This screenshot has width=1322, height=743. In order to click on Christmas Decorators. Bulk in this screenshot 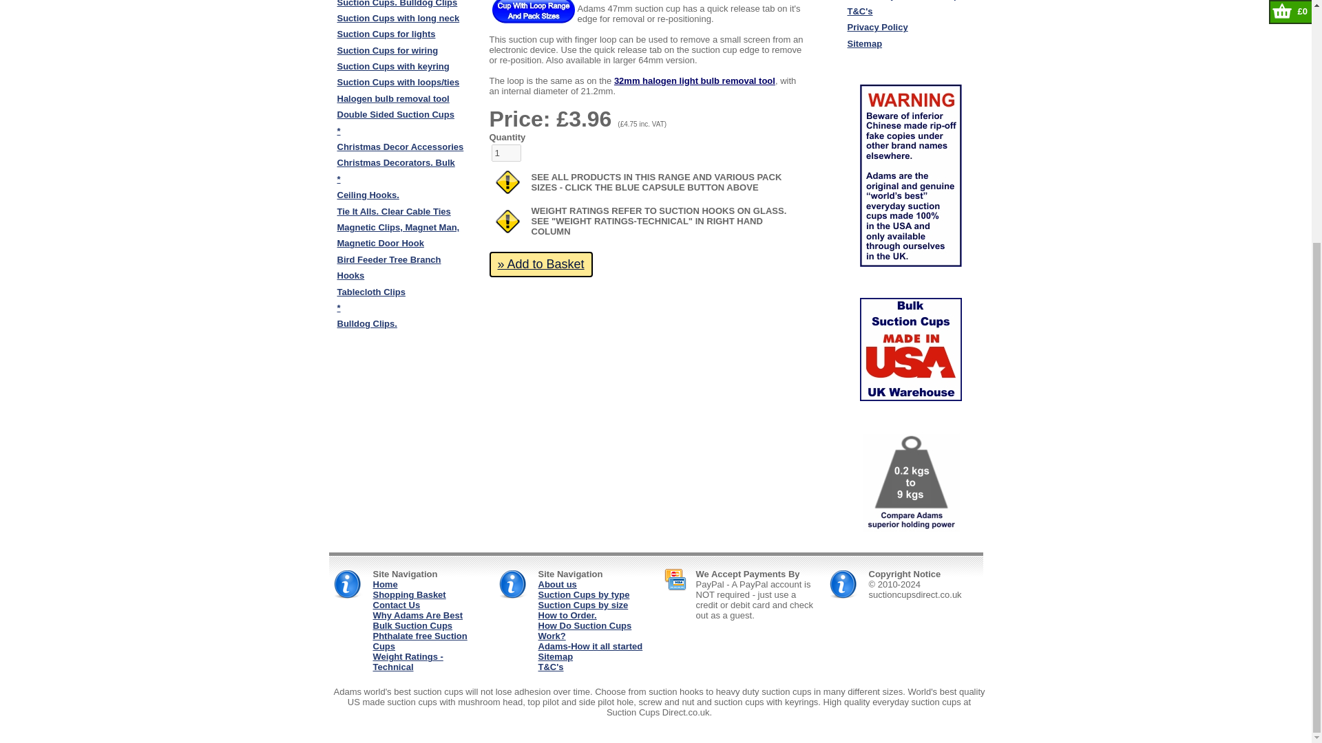, I will do `click(395, 162)`.